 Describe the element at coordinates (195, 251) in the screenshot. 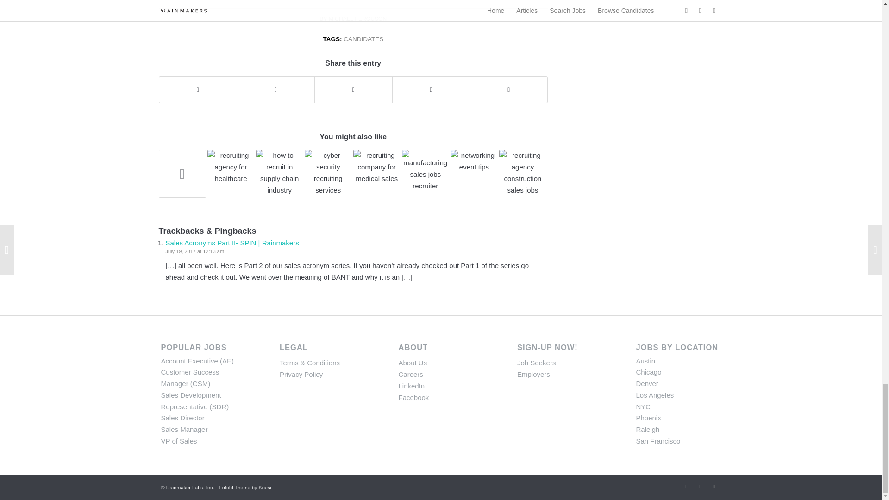

I see `July 19, 2017 at 12:13 am` at that location.